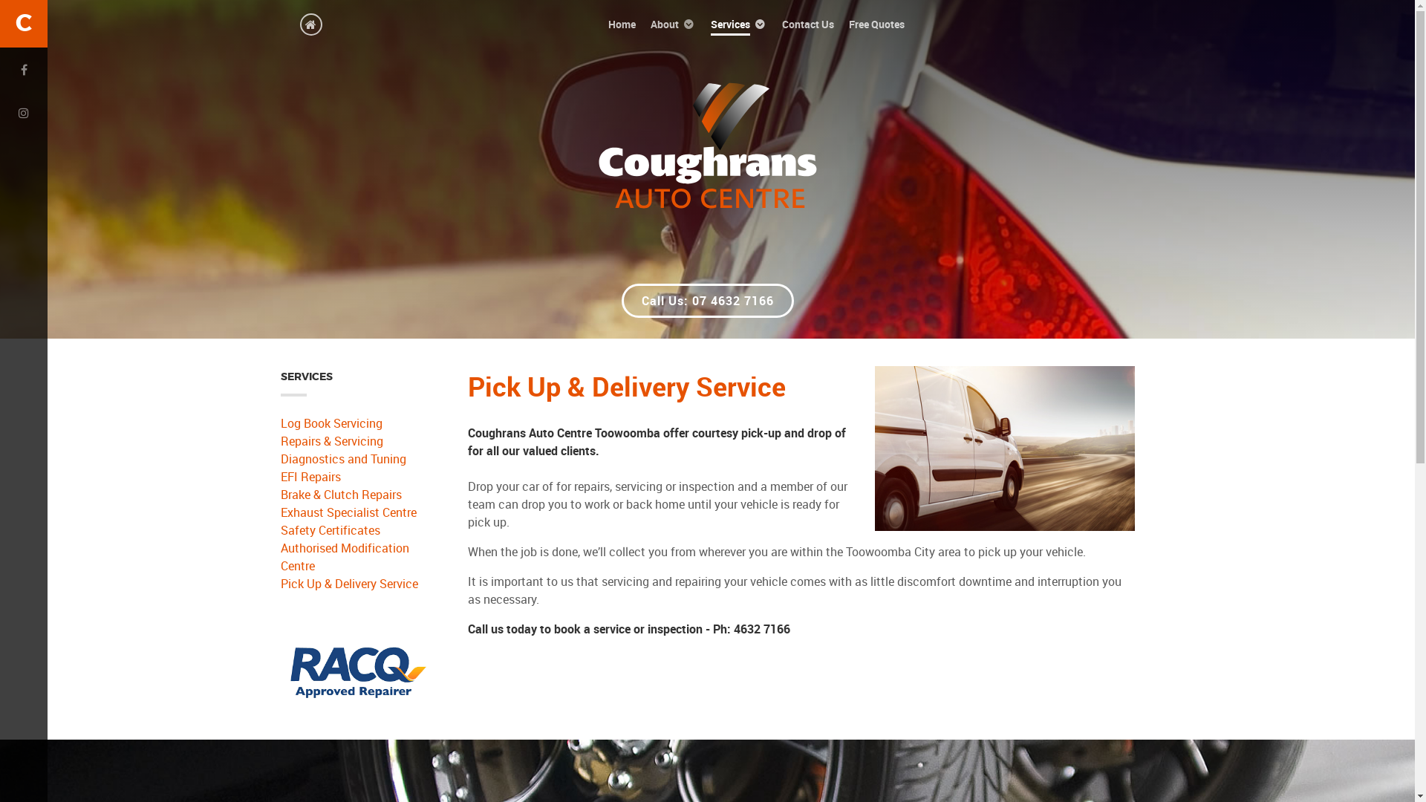 This screenshot has height=802, width=1426. Describe the element at coordinates (356, 584) in the screenshot. I see `Pick Up & Delivery Service` at that location.